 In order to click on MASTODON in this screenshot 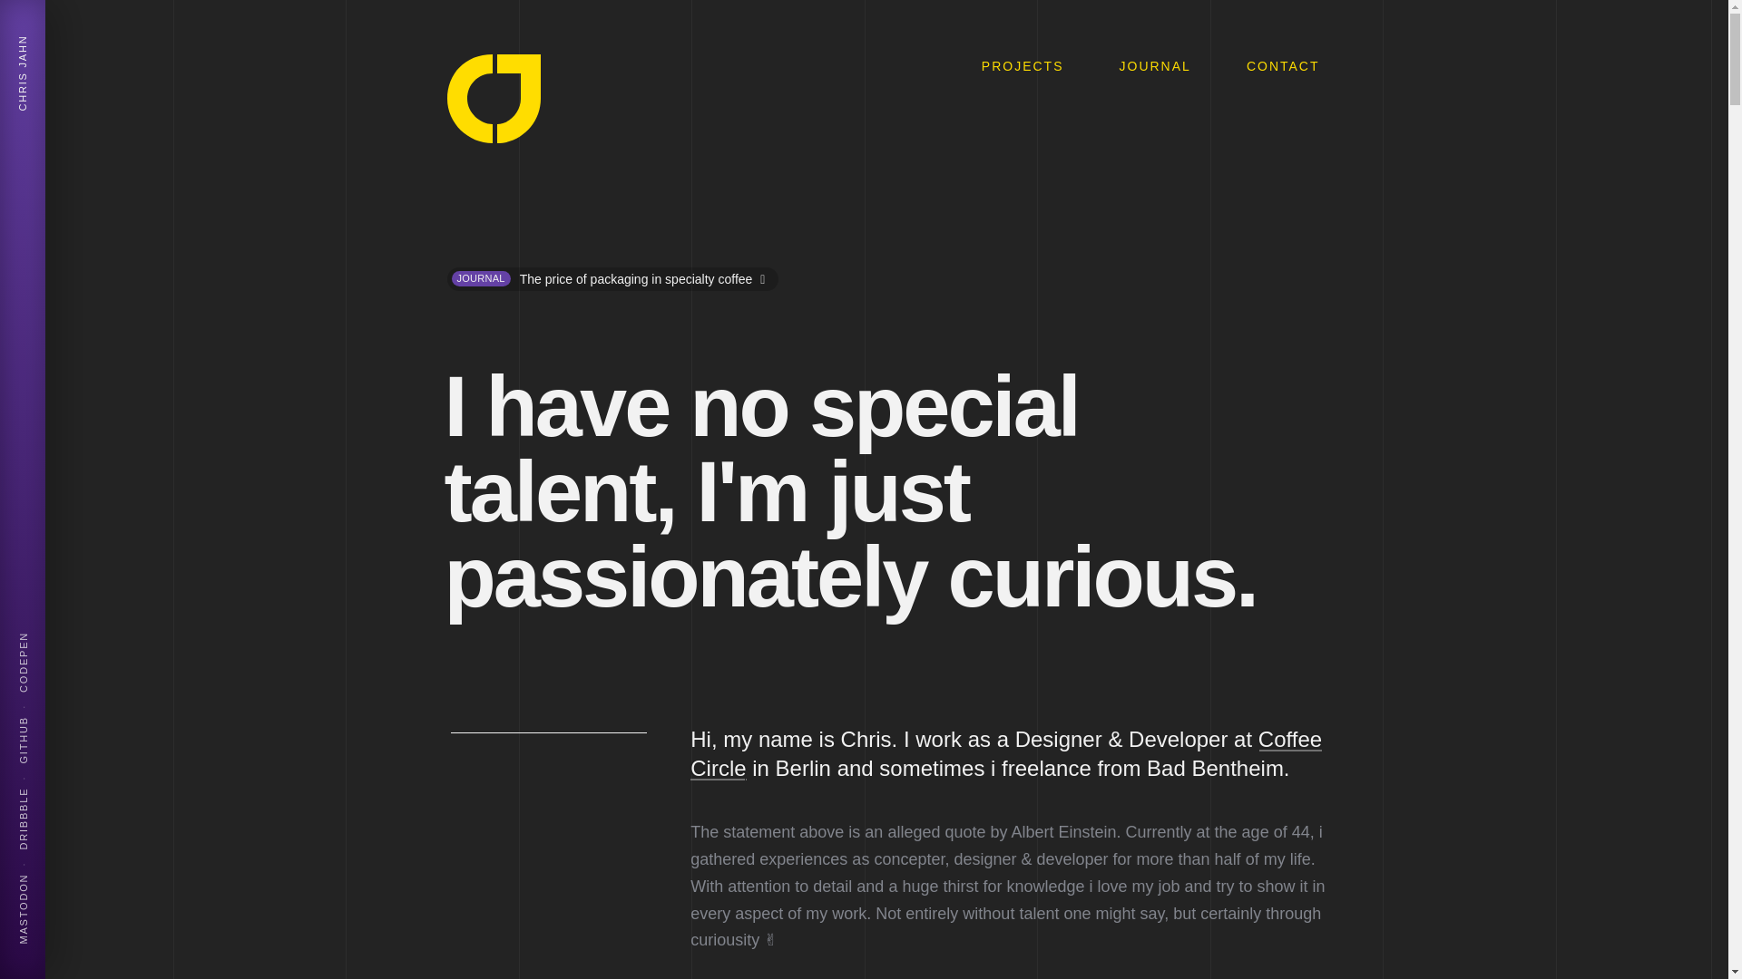, I will do `click(50, 871)`.